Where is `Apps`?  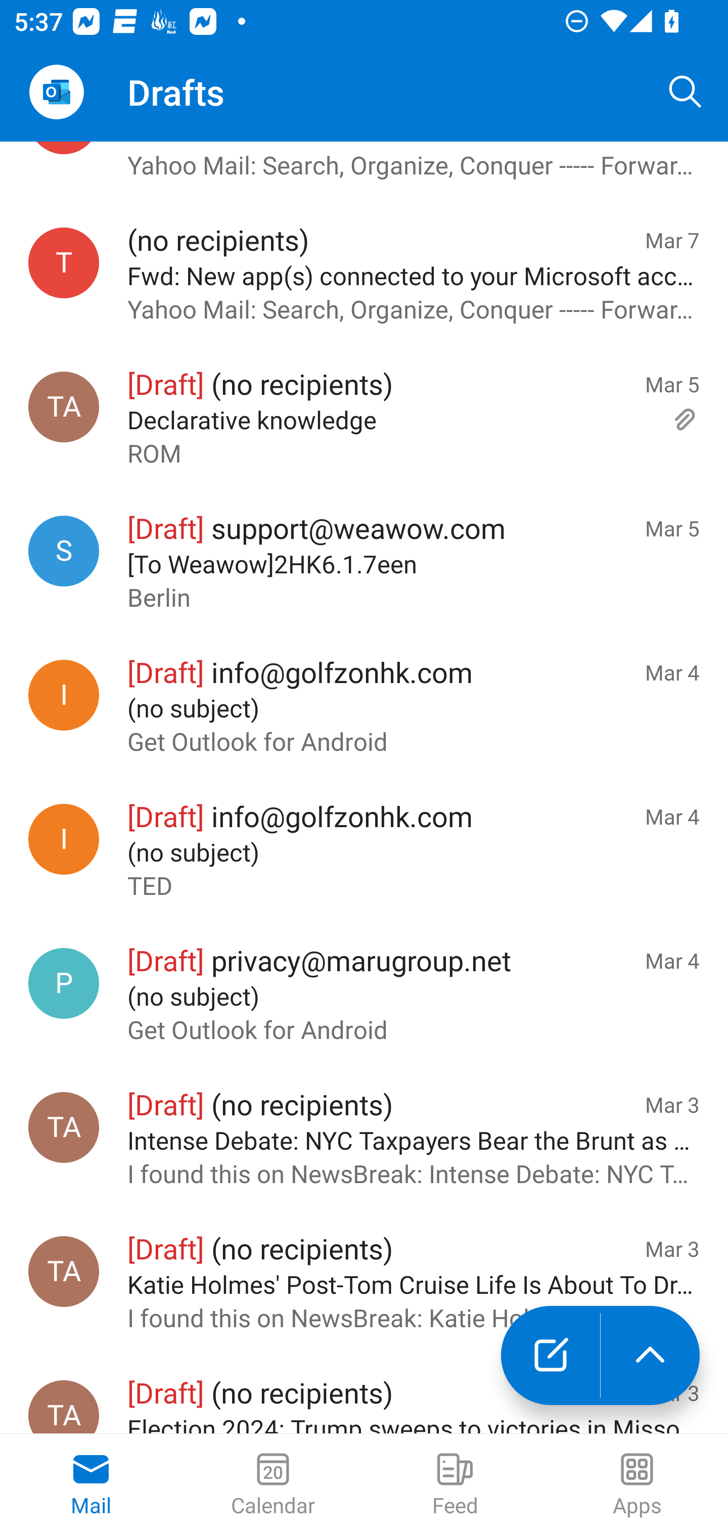 Apps is located at coordinates (637, 1485).